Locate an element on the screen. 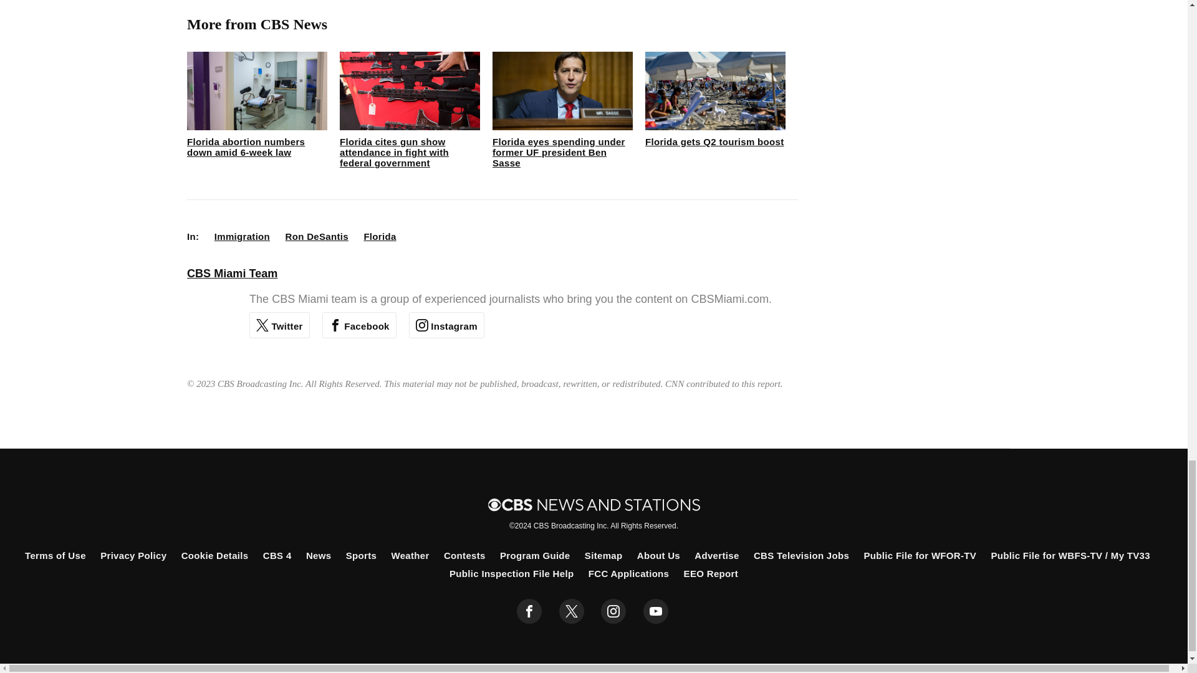 This screenshot has height=673, width=1197. instagram is located at coordinates (613, 611).